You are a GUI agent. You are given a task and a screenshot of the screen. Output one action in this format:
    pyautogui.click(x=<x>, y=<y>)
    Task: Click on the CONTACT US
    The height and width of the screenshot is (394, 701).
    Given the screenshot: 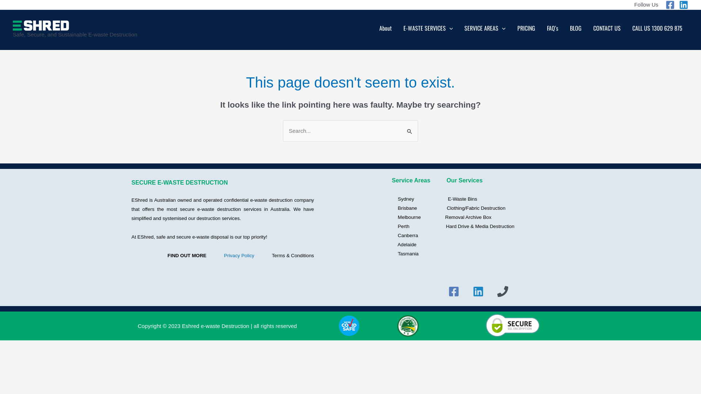 What is the action you would take?
    pyautogui.click(x=607, y=30)
    